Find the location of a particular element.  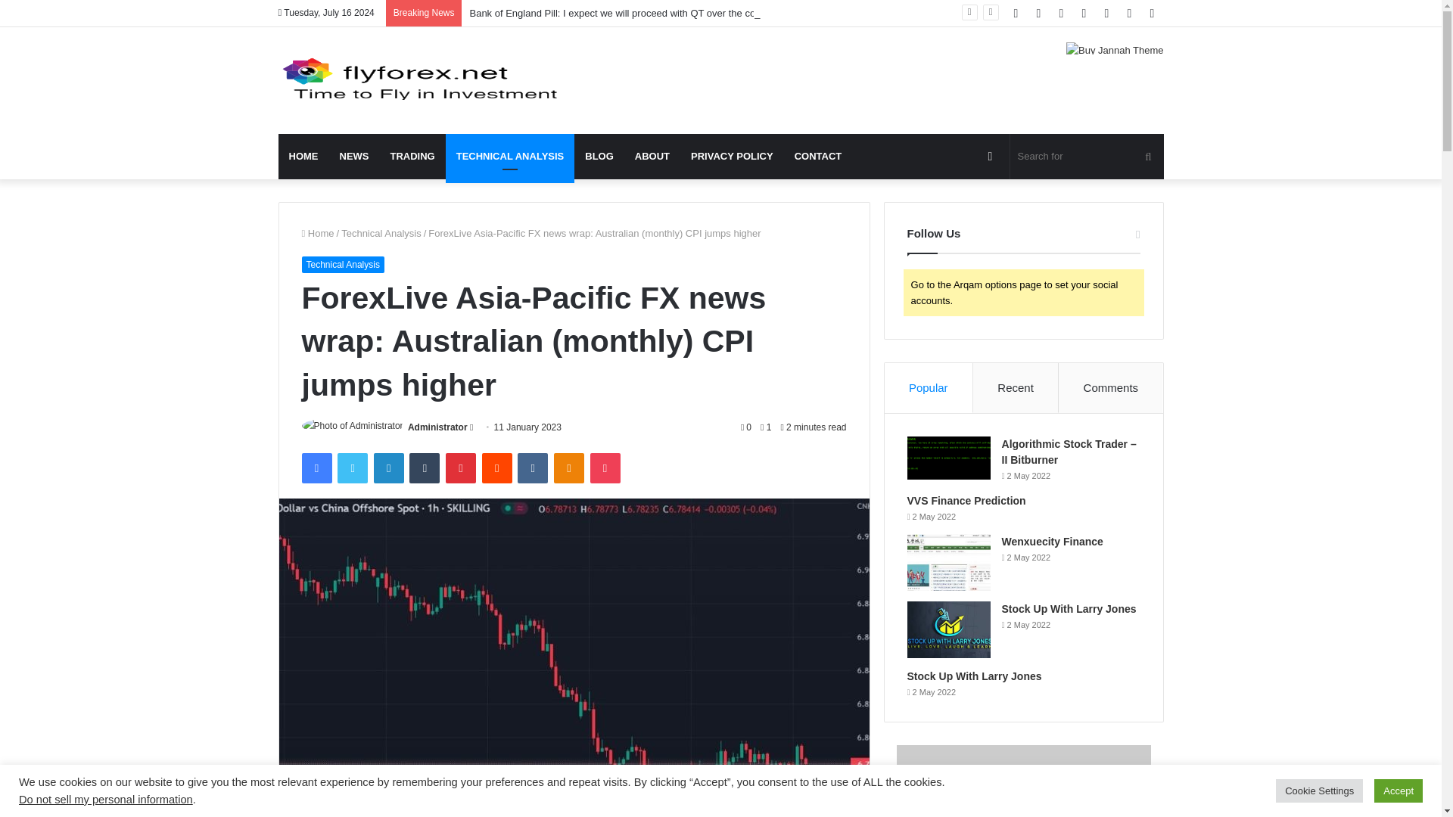

LinkedIn is located at coordinates (388, 468).